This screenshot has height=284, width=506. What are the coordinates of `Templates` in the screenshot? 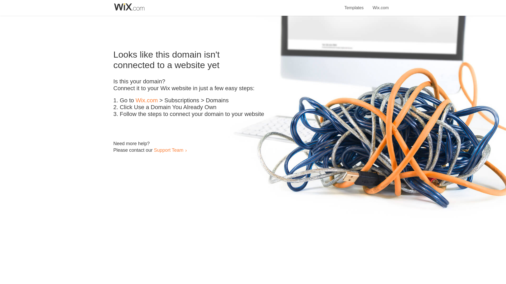 It's located at (354, 5).